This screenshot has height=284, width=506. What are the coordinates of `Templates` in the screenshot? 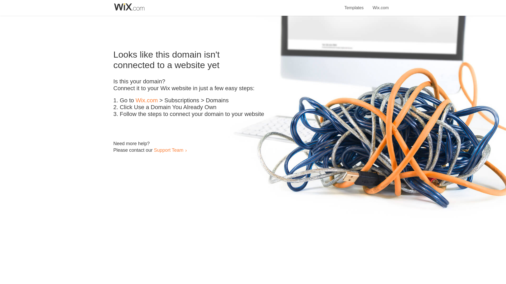 It's located at (354, 5).